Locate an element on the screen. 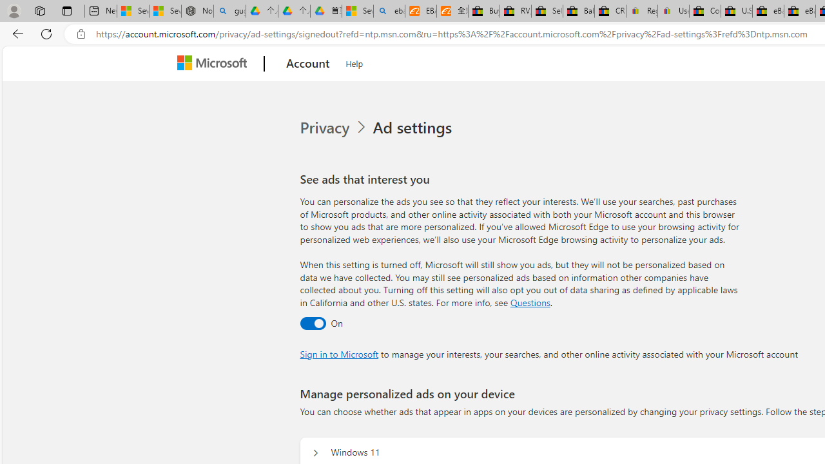 Image resolution: width=825 pixels, height=464 pixels. User Privacy Notice | eBay is located at coordinates (673, 12).